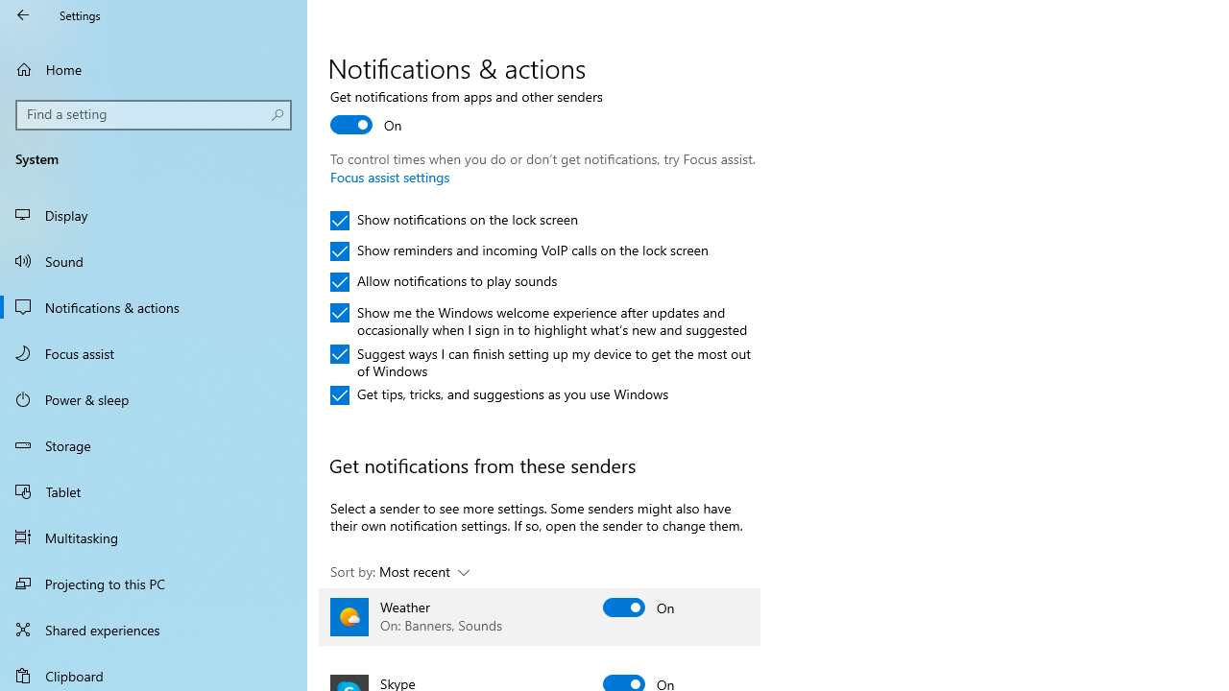 The width and height of the screenshot is (1229, 691). What do you see at coordinates (154, 215) in the screenshot?
I see `Display` at bounding box center [154, 215].